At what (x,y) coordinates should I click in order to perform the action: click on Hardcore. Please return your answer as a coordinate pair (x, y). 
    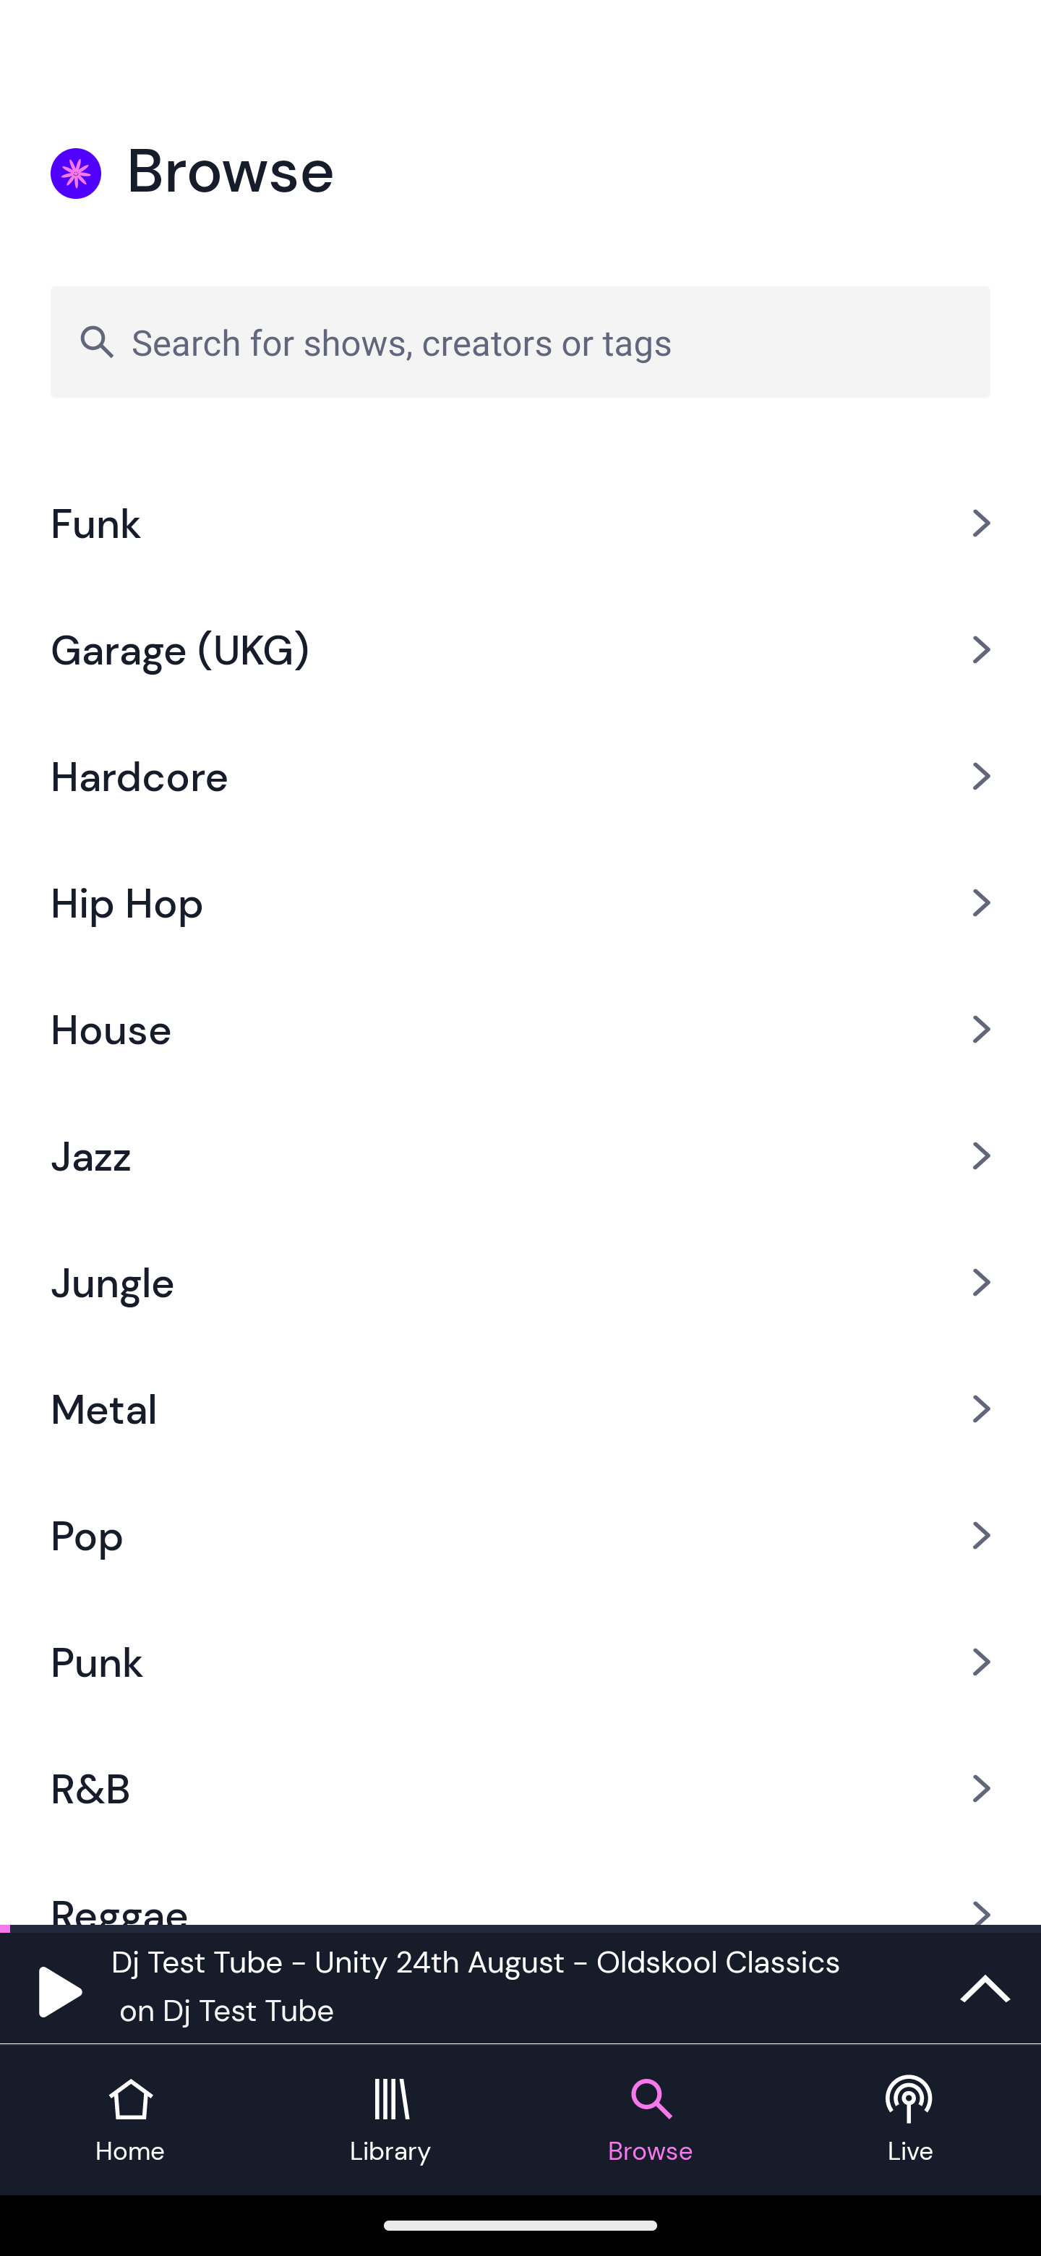
    Looking at the image, I should click on (520, 775).